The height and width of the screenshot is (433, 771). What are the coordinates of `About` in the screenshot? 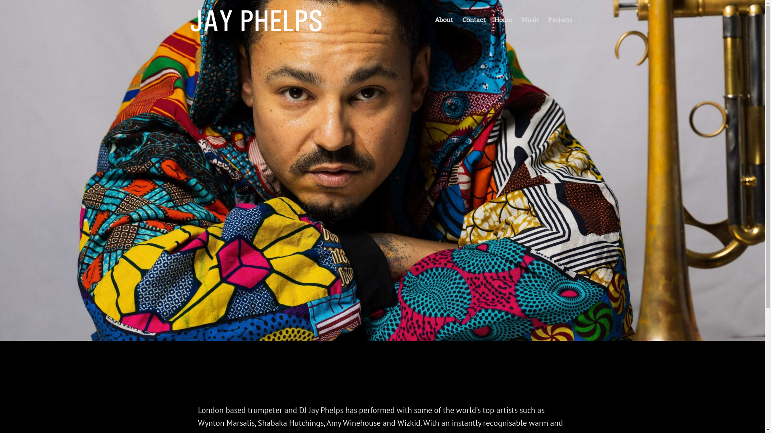 It's located at (444, 19).